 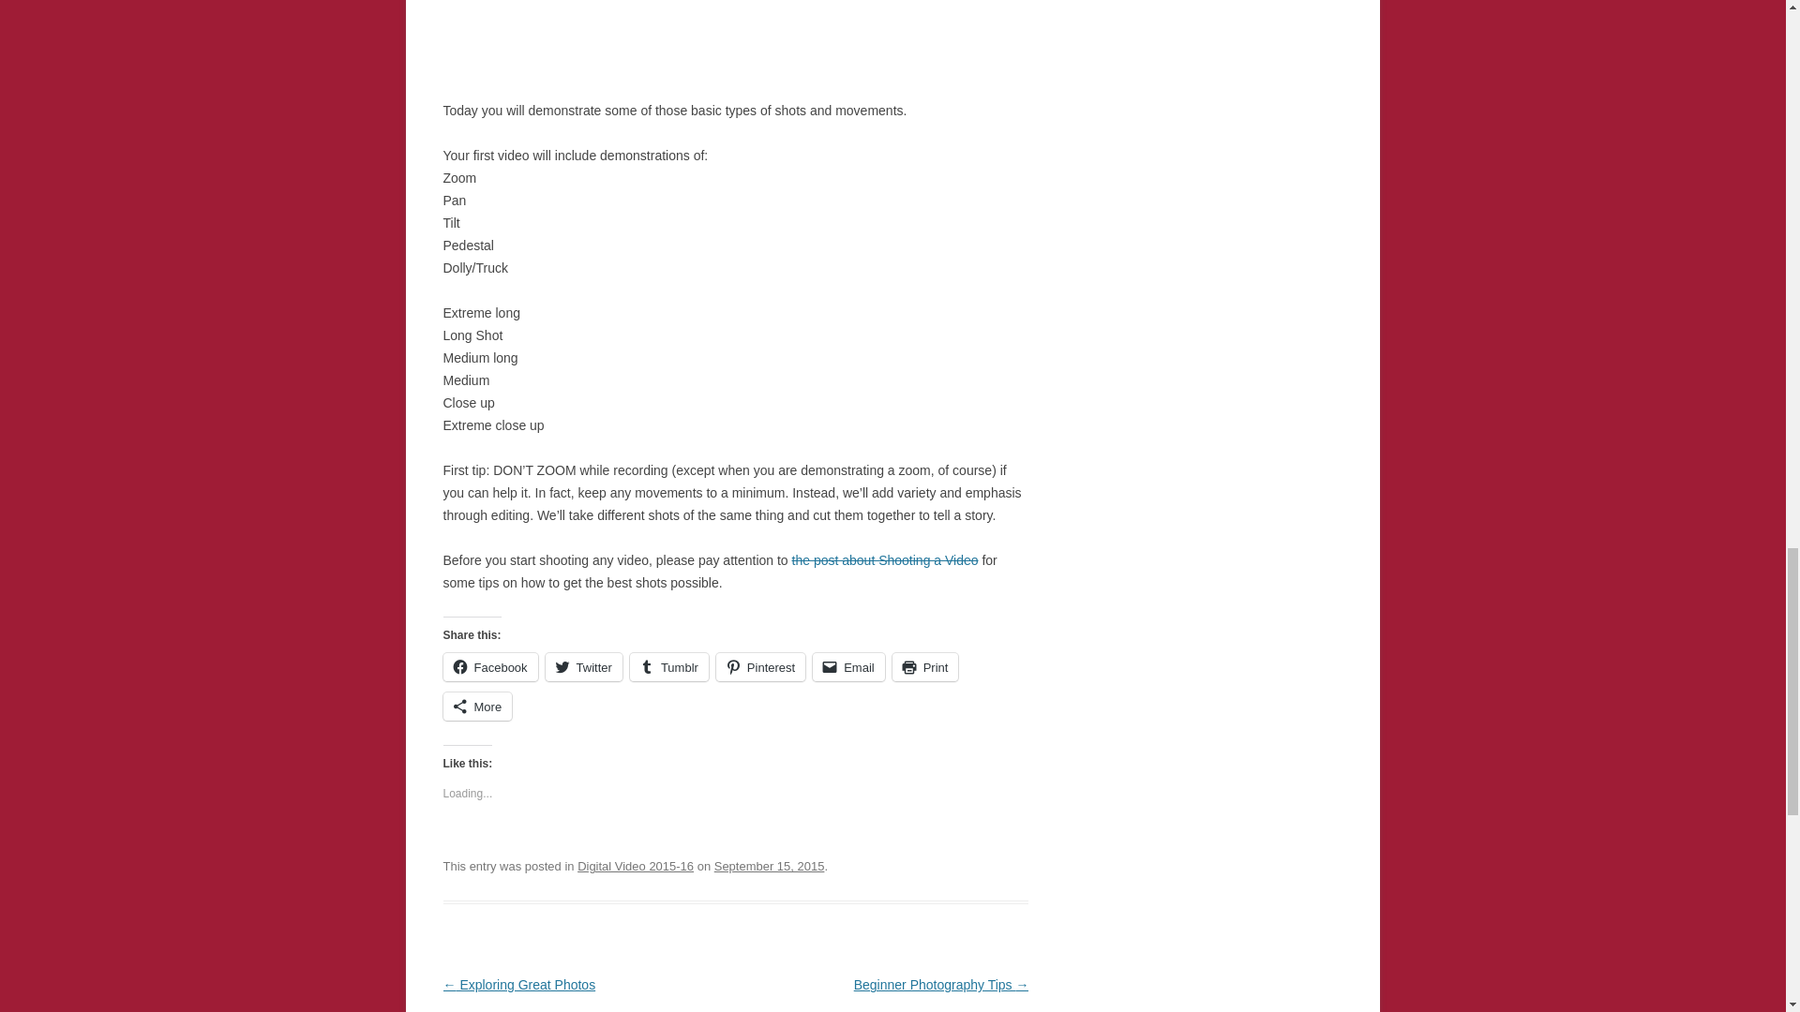 What do you see at coordinates (849, 666) in the screenshot?
I see `Click to email a link to a friend` at bounding box center [849, 666].